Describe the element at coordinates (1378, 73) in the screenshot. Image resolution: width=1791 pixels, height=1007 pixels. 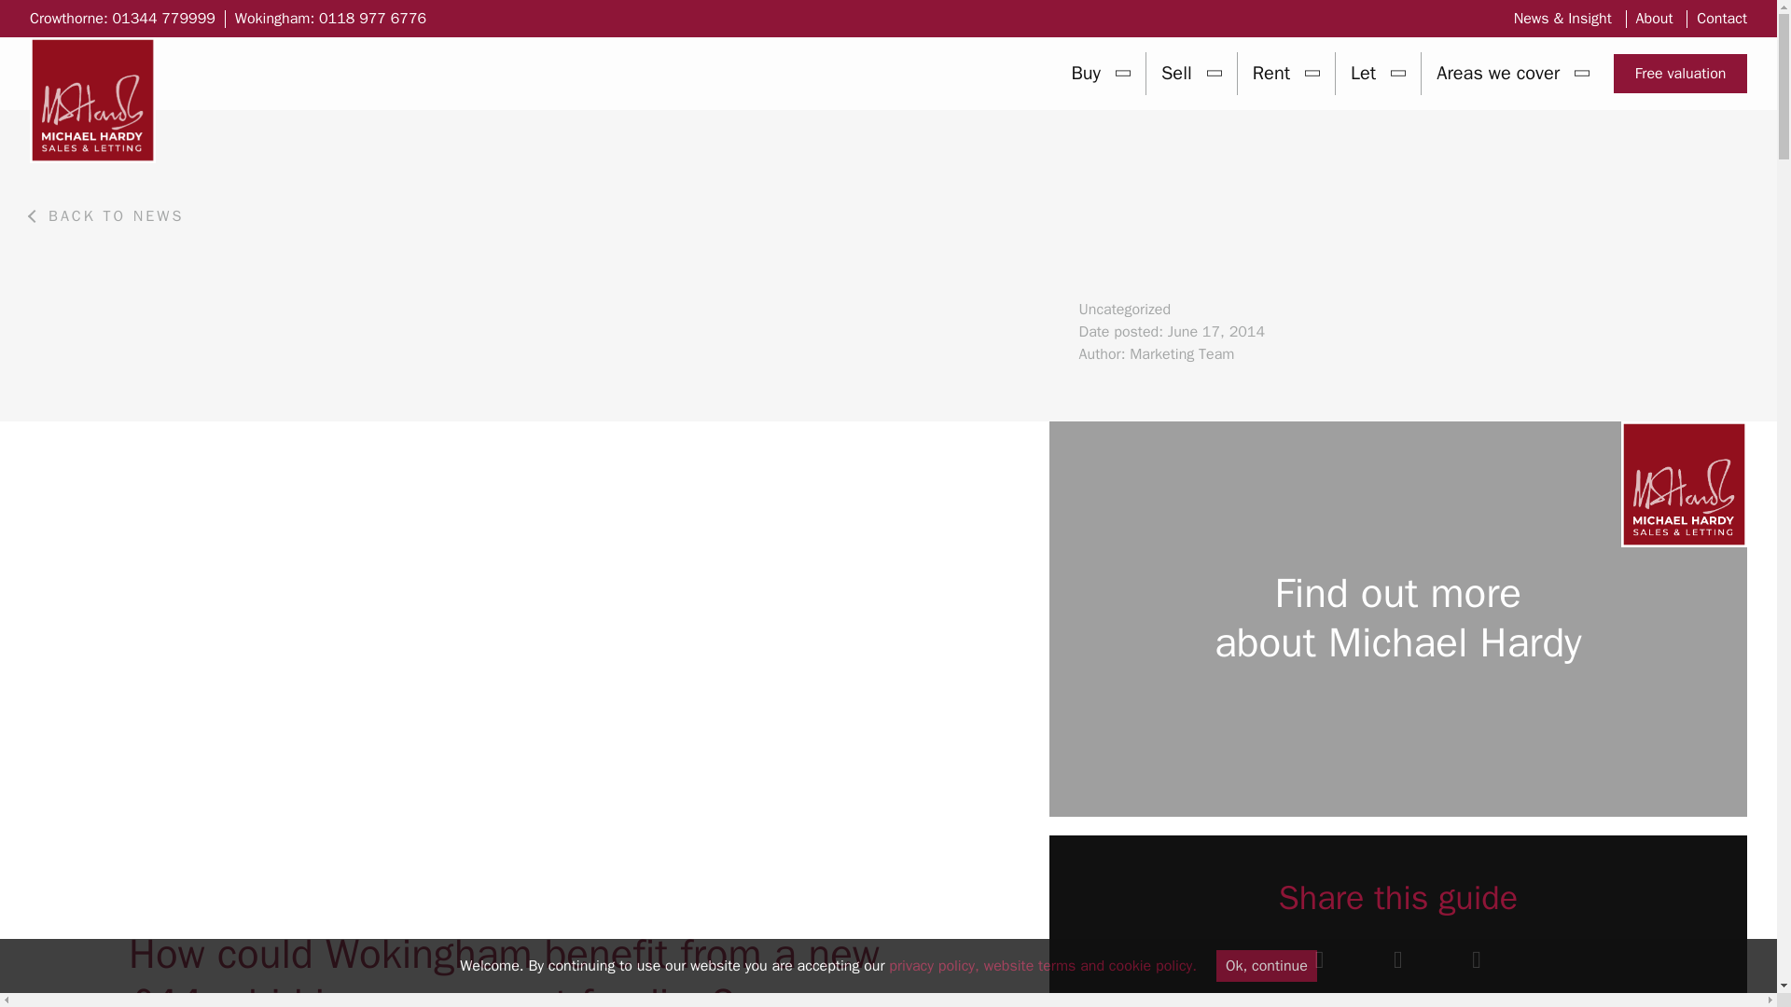
I see `Let` at that location.